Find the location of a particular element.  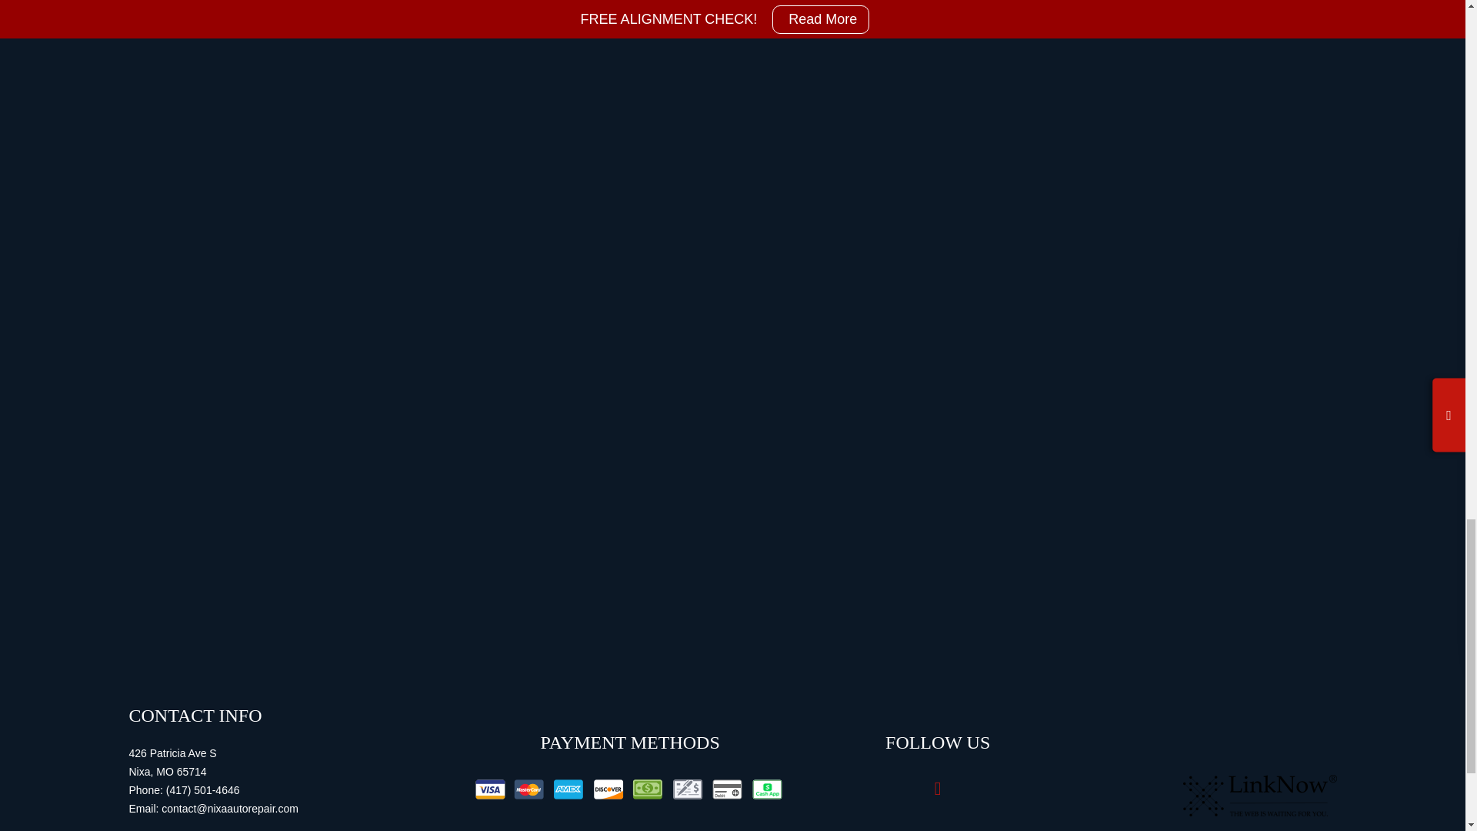

Check is located at coordinates (688, 789).